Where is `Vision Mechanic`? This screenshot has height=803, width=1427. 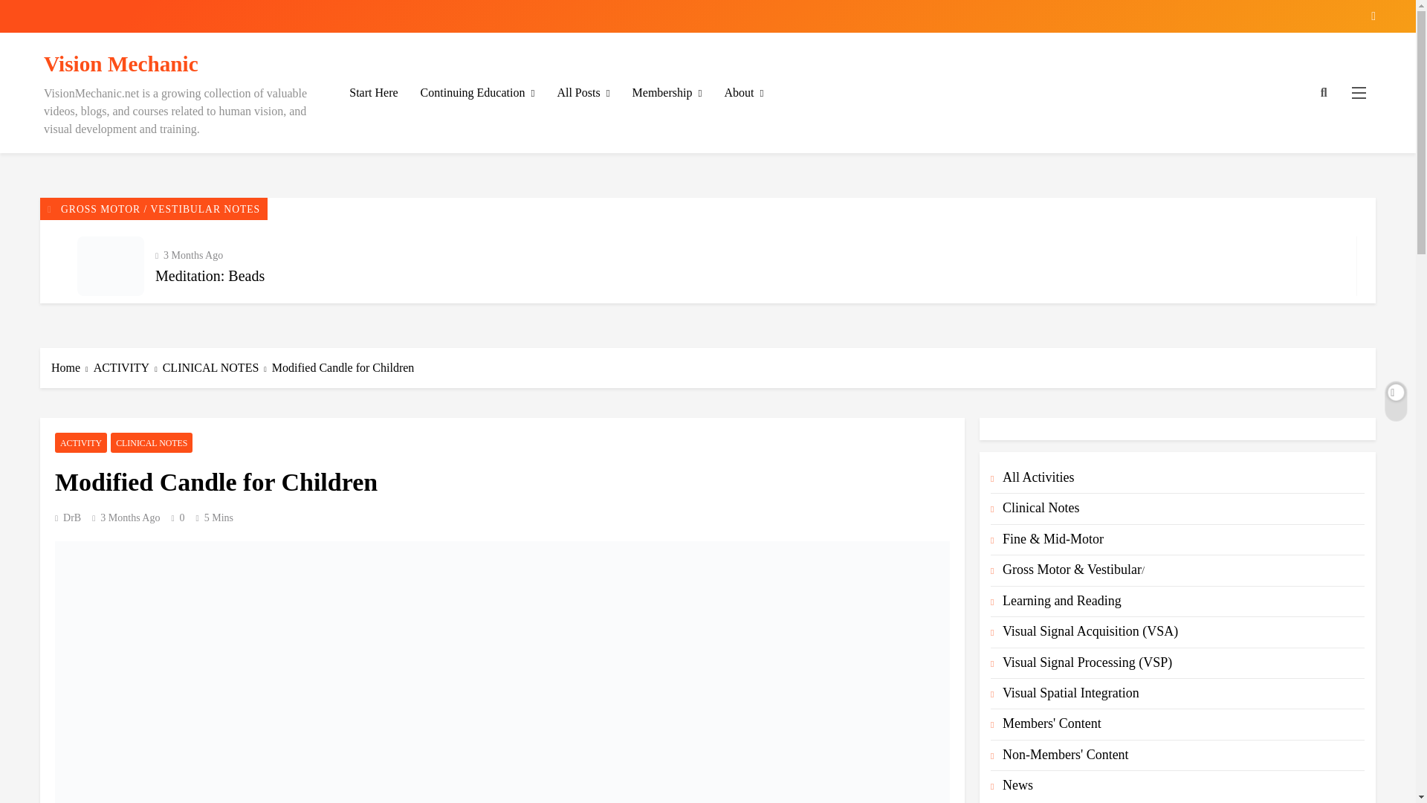
Vision Mechanic is located at coordinates (120, 64).